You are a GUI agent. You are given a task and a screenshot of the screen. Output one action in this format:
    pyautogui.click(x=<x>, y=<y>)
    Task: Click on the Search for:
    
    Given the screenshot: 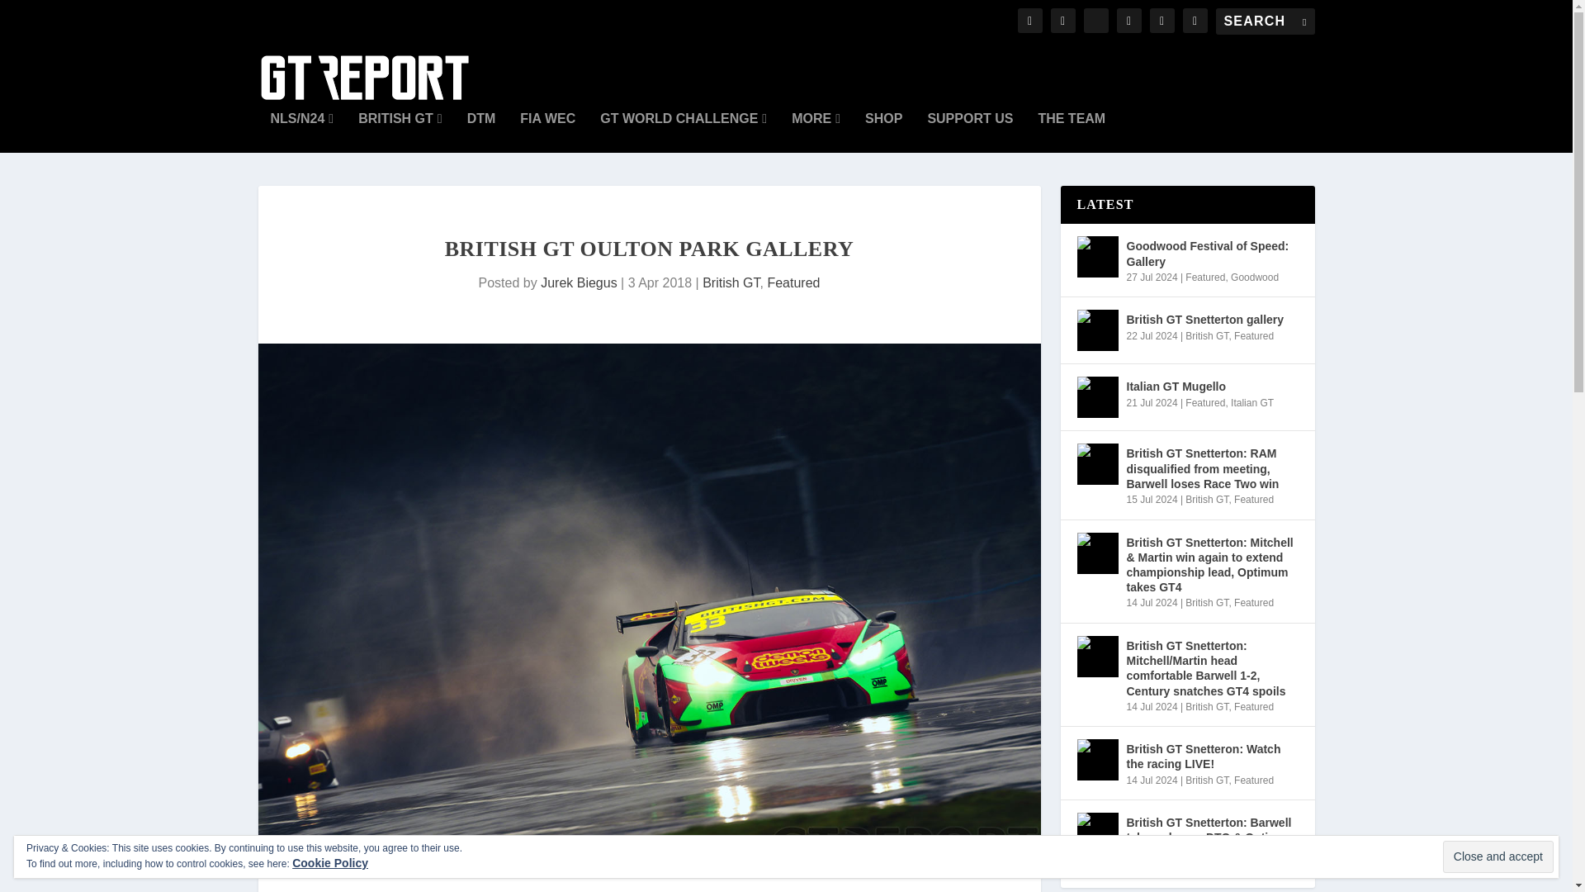 What is the action you would take?
    pyautogui.click(x=1265, y=21)
    